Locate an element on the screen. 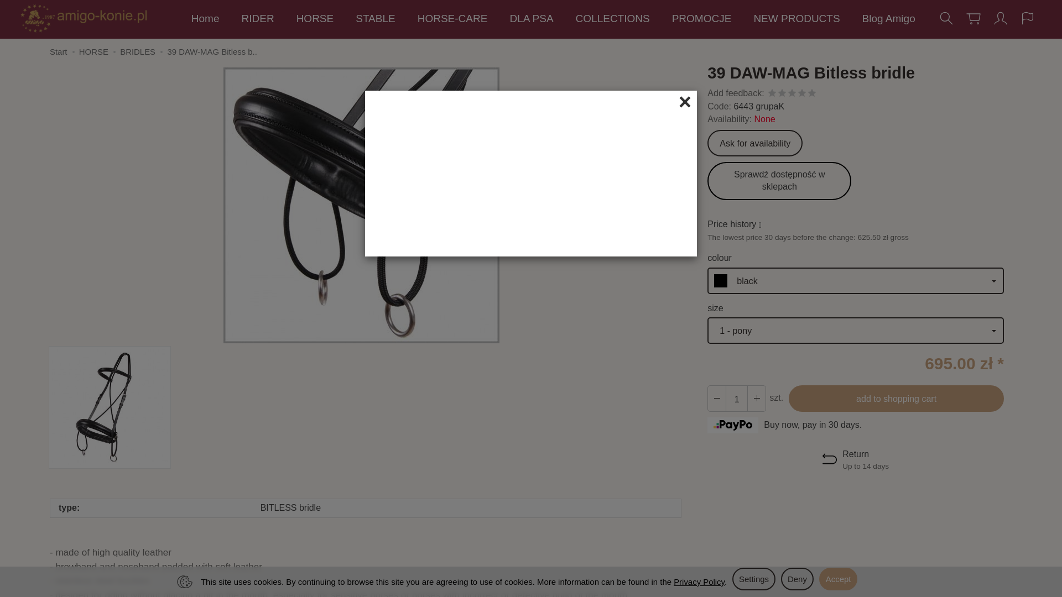 This screenshot has height=597, width=1062. HORSE is located at coordinates (315, 19).